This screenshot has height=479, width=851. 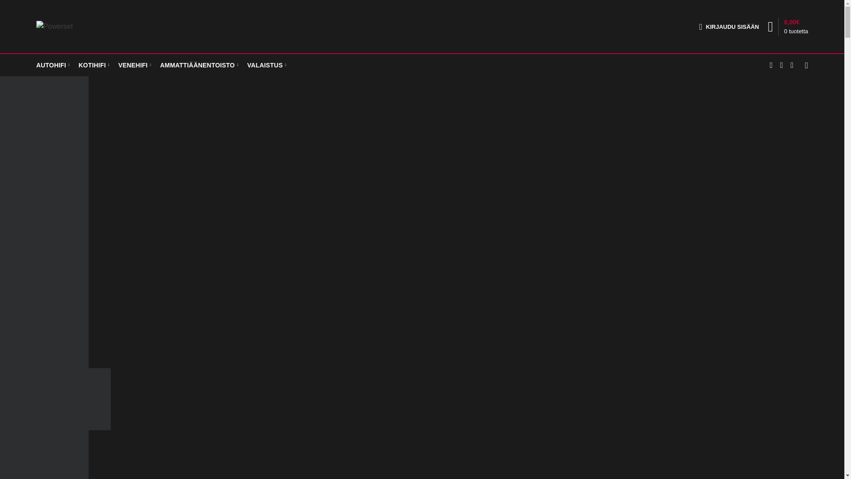 I want to click on Ostoskori, so click(x=788, y=27).